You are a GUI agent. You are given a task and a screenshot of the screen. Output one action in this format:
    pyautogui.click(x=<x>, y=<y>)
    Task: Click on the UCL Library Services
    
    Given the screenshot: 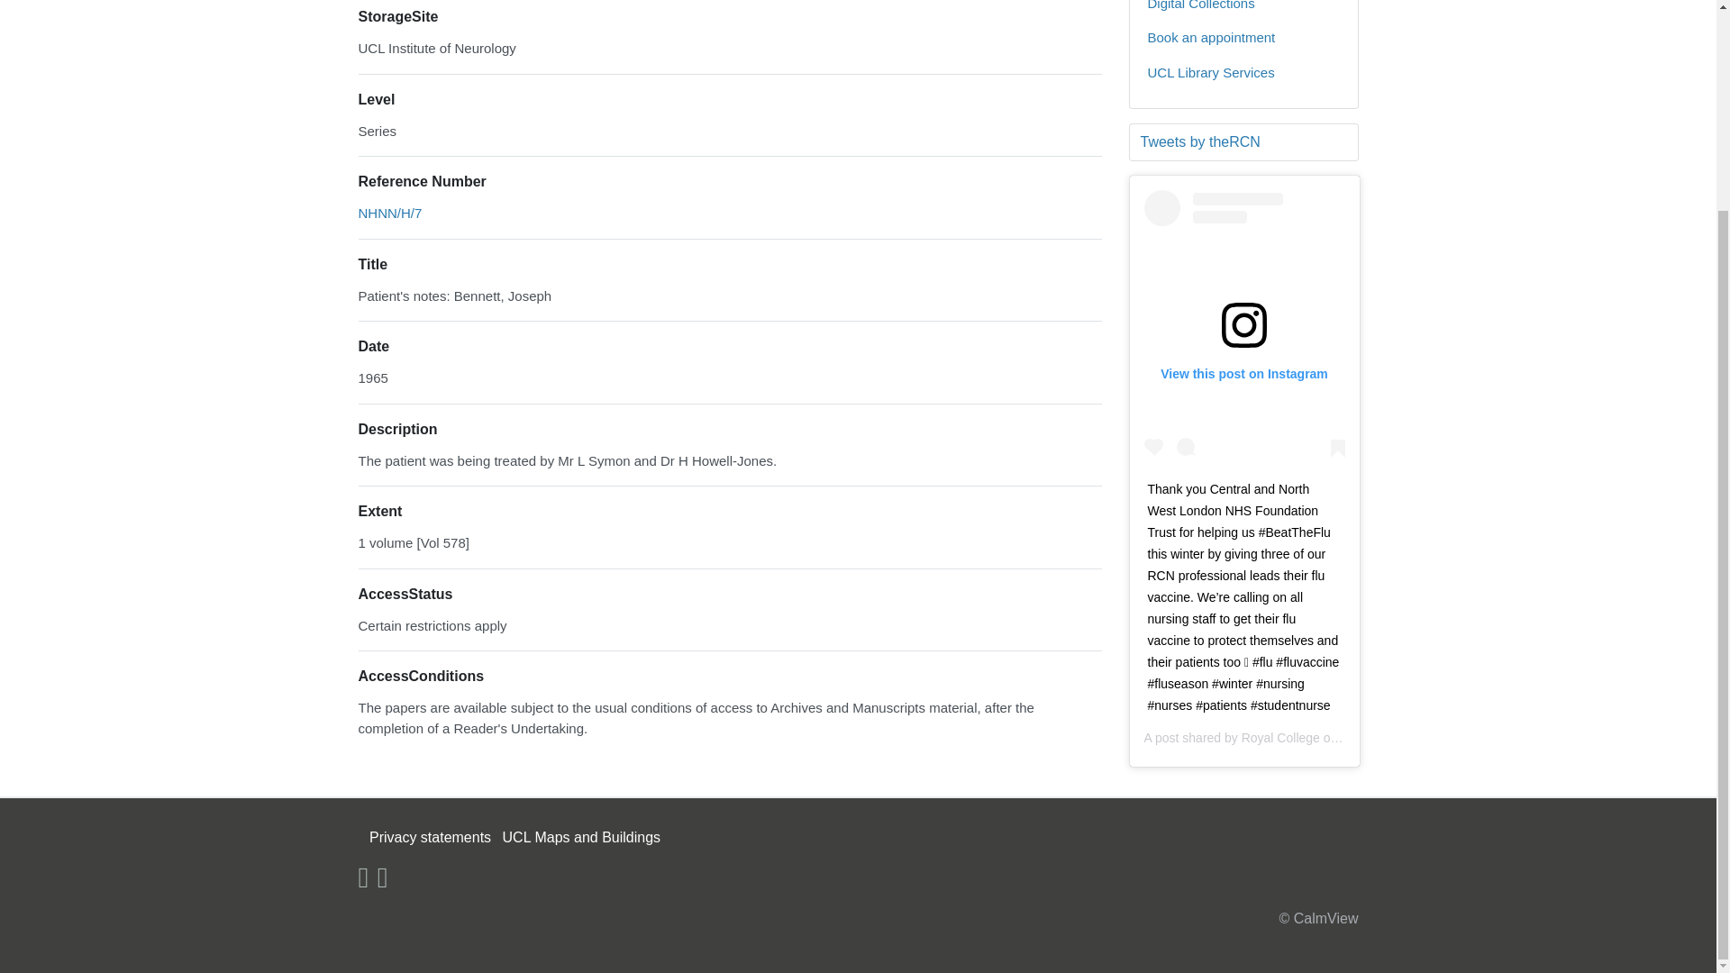 What is the action you would take?
    pyautogui.click(x=1243, y=73)
    